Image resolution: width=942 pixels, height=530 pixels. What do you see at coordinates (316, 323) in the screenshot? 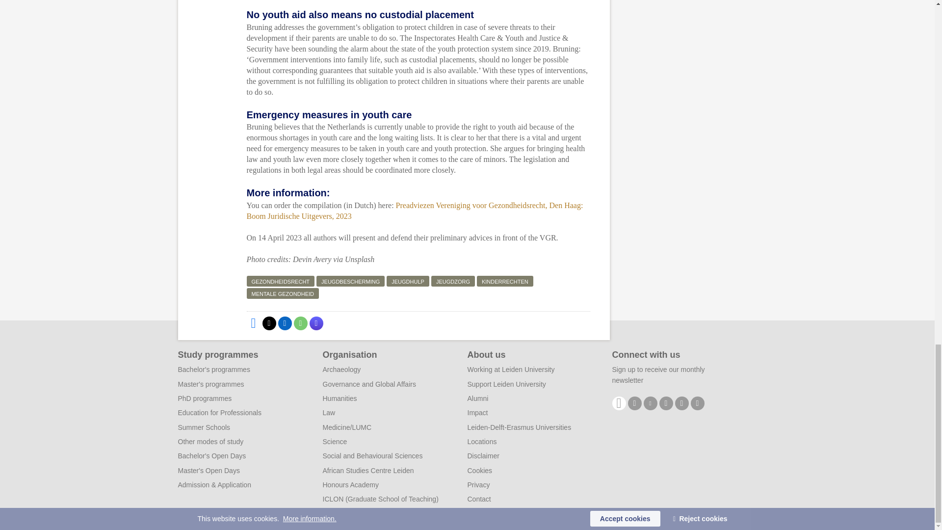
I see `Share by Mastodon` at bounding box center [316, 323].